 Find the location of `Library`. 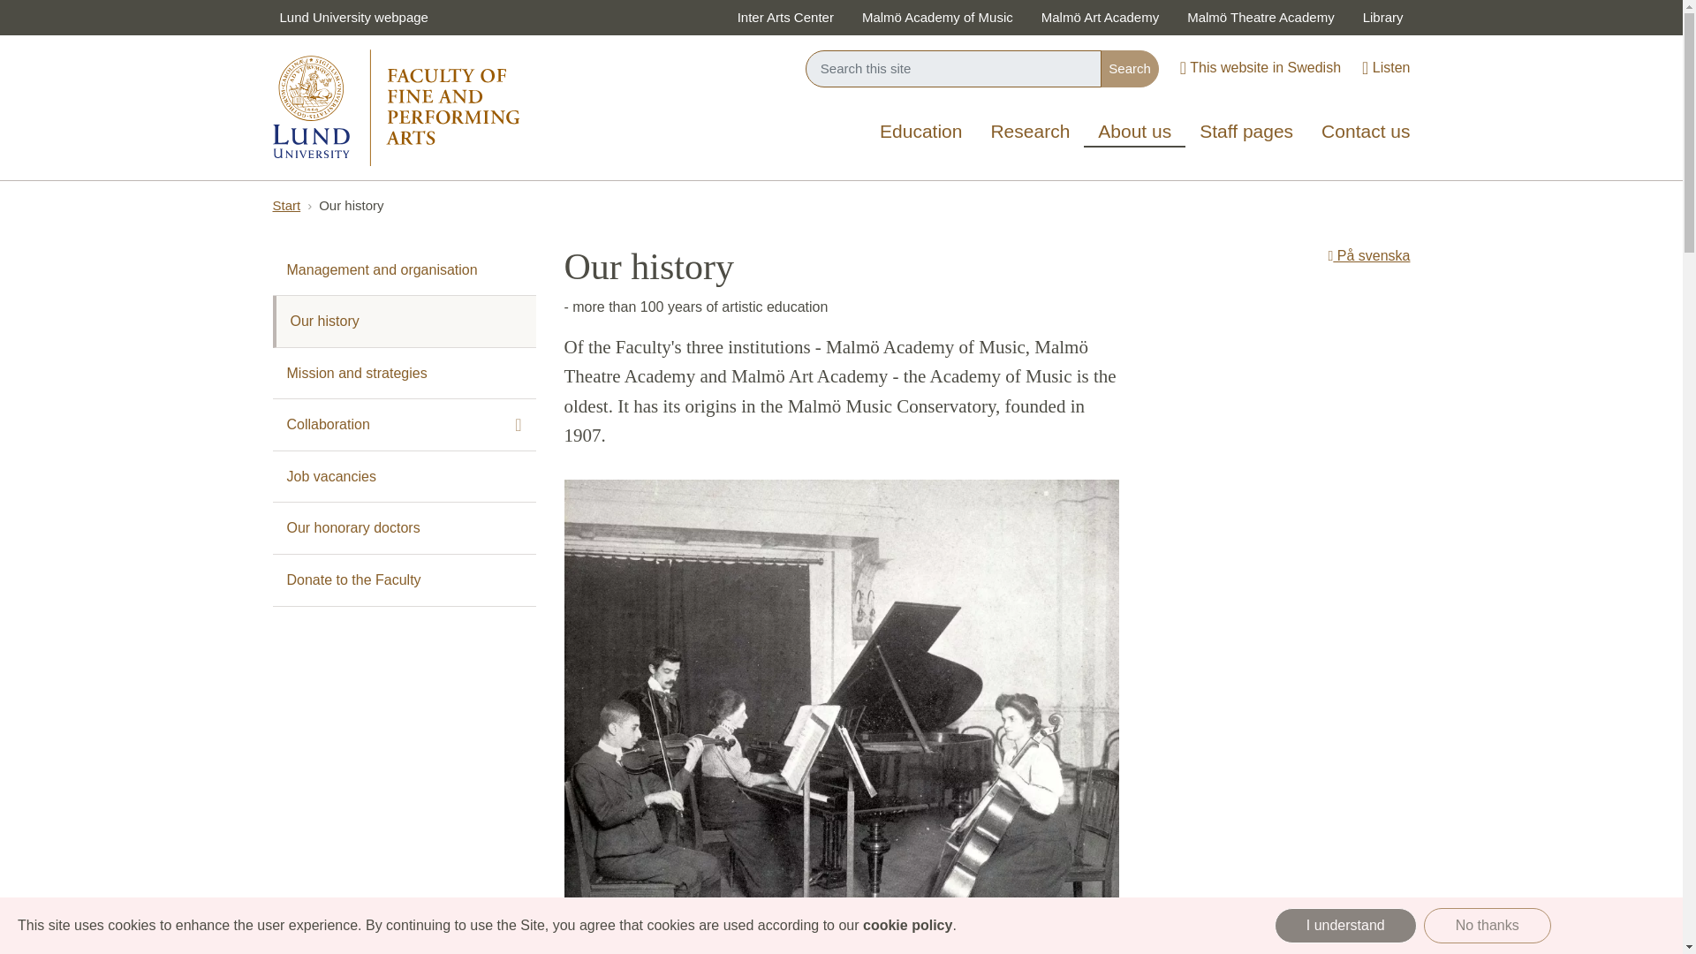

Library is located at coordinates (1383, 18).